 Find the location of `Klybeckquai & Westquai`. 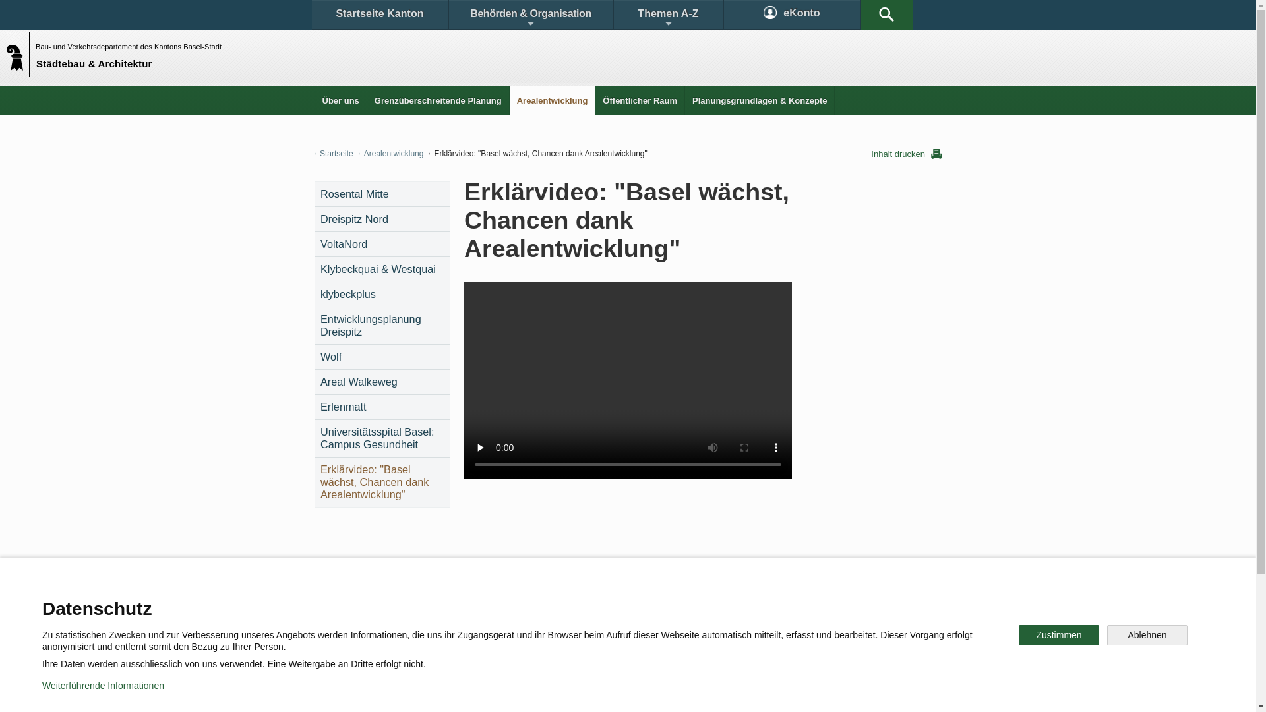

Klybeckquai & Westquai is located at coordinates (382, 269).